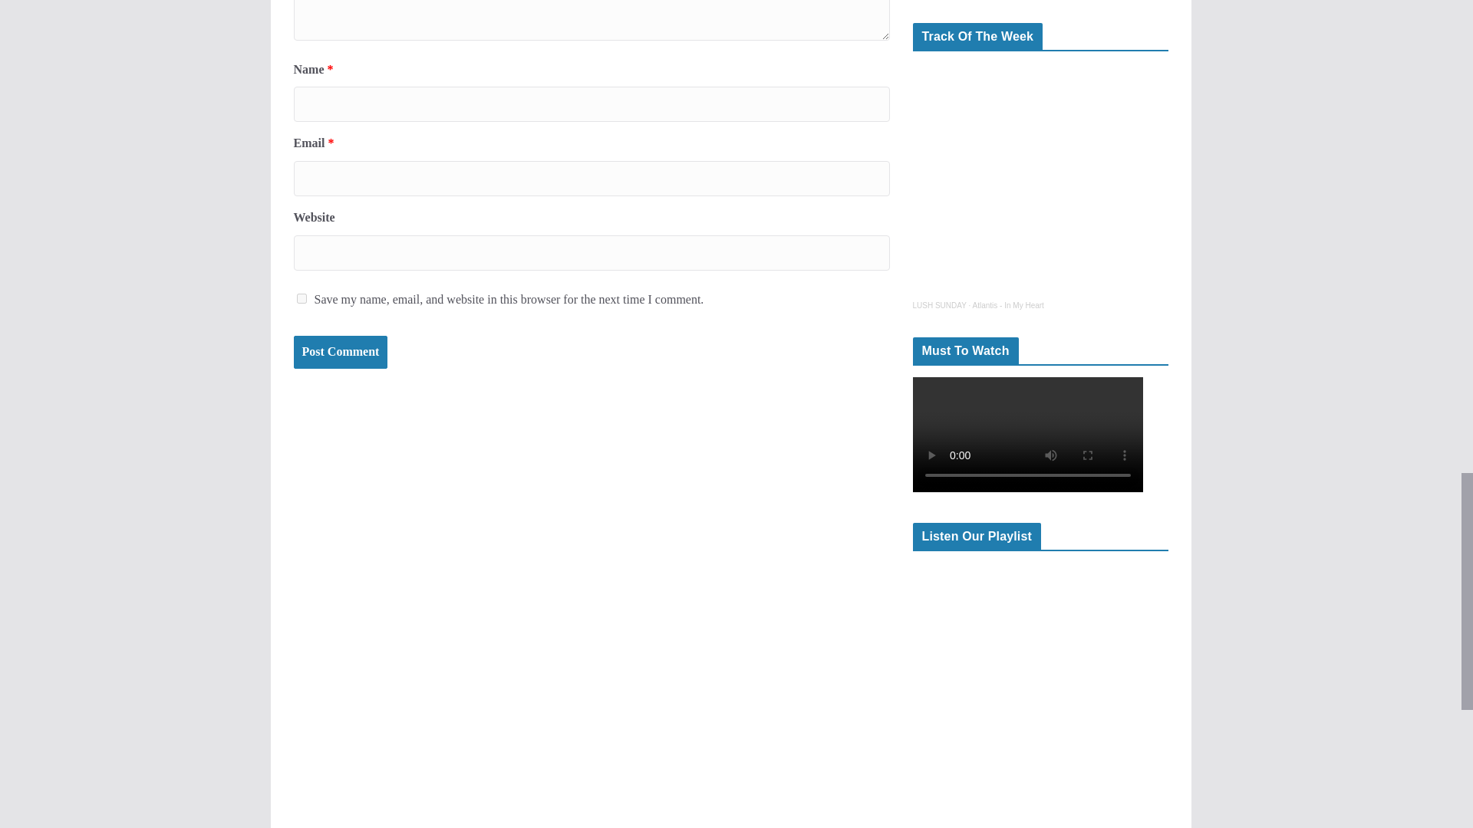  Describe the element at coordinates (340, 352) in the screenshot. I see `Post Comment` at that location.